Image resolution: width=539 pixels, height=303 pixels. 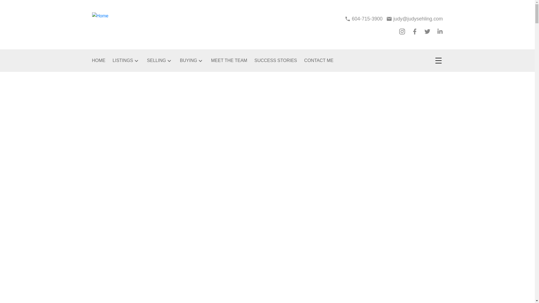 I want to click on BUYING, so click(x=189, y=61).